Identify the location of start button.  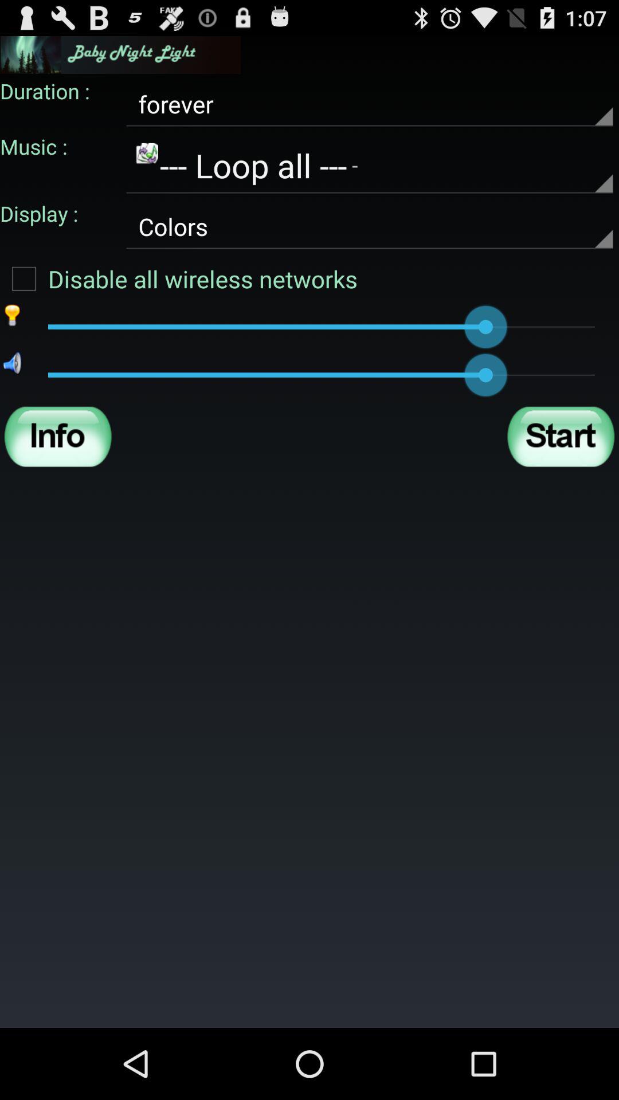
(561, 437).